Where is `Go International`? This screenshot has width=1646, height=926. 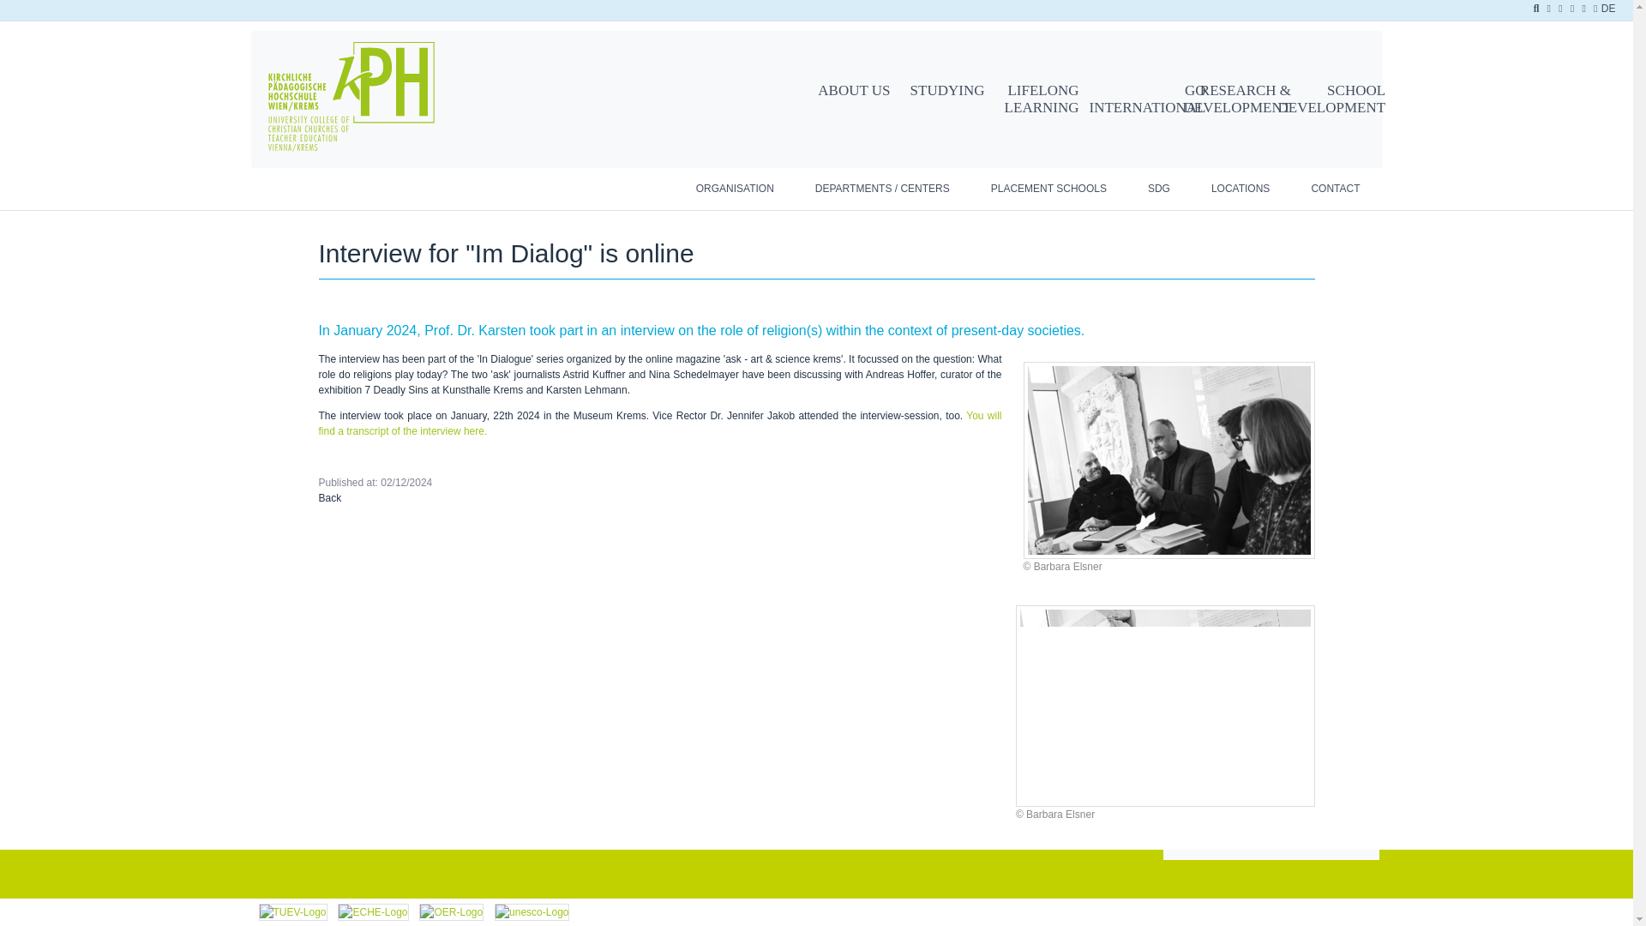
Go International is located at coordinates (1130, 99).